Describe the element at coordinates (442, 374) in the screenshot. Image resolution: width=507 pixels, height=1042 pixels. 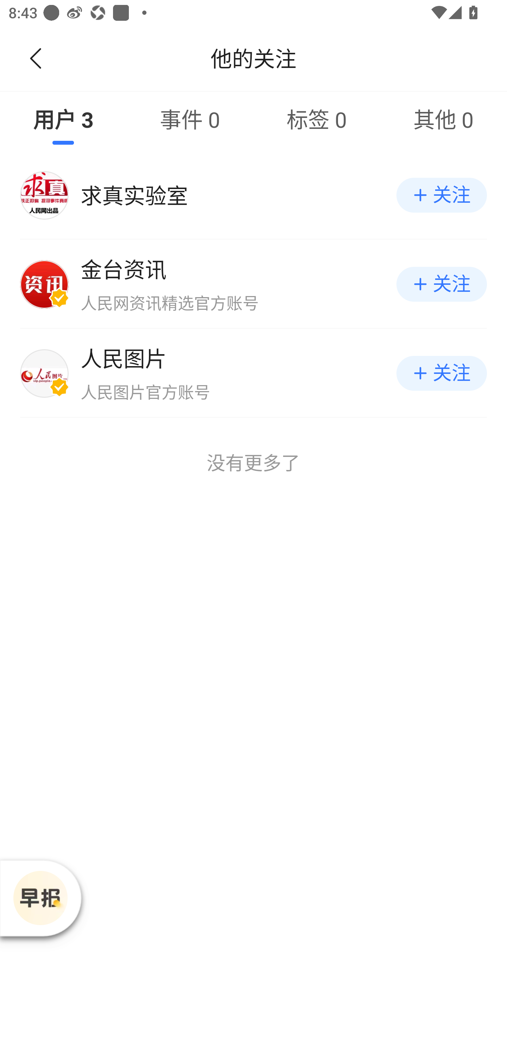
I see ` 关注` at that location.